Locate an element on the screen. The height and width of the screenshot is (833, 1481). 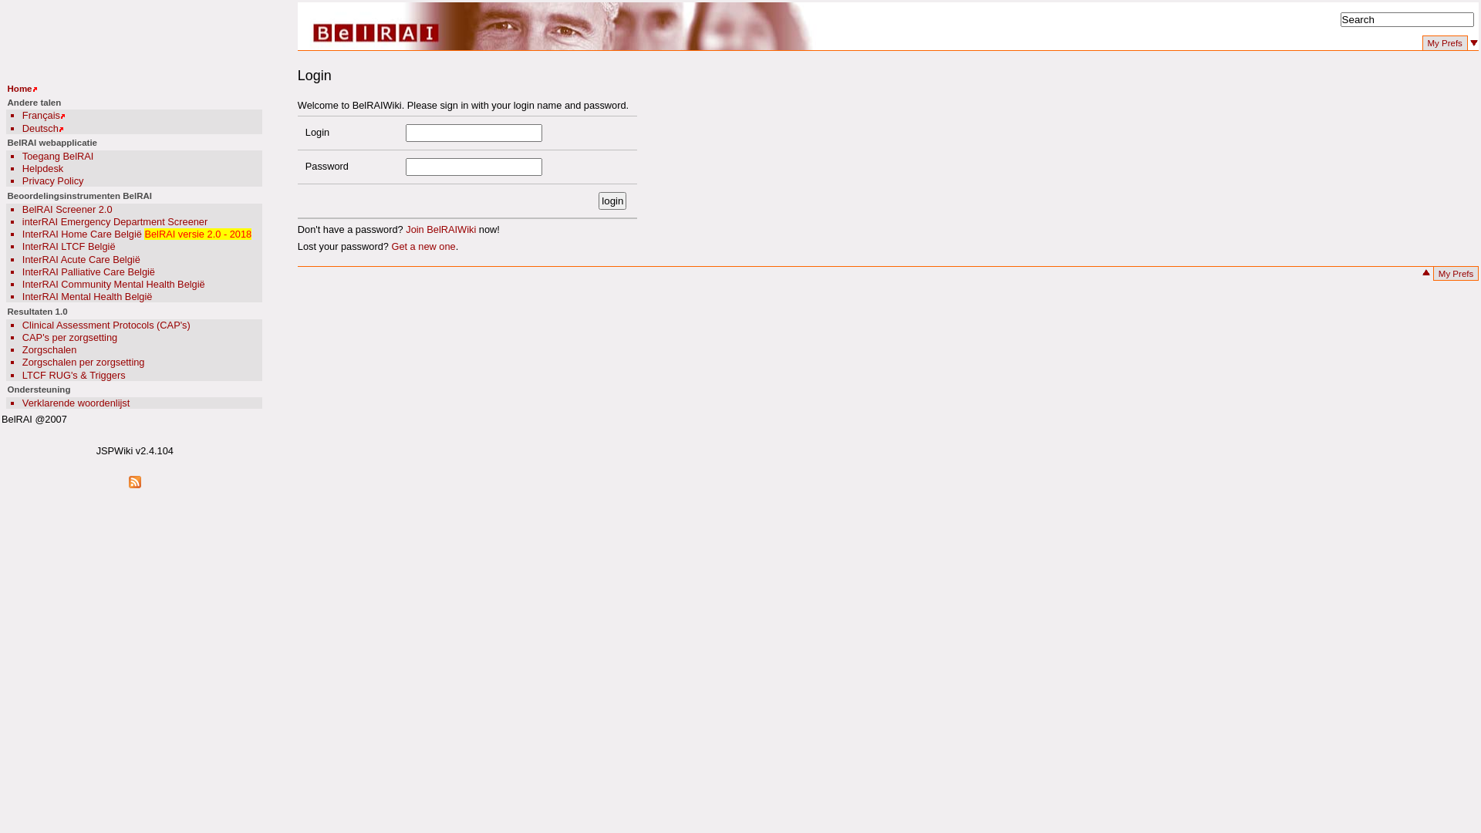
  is located at coordinates (1427, 278).